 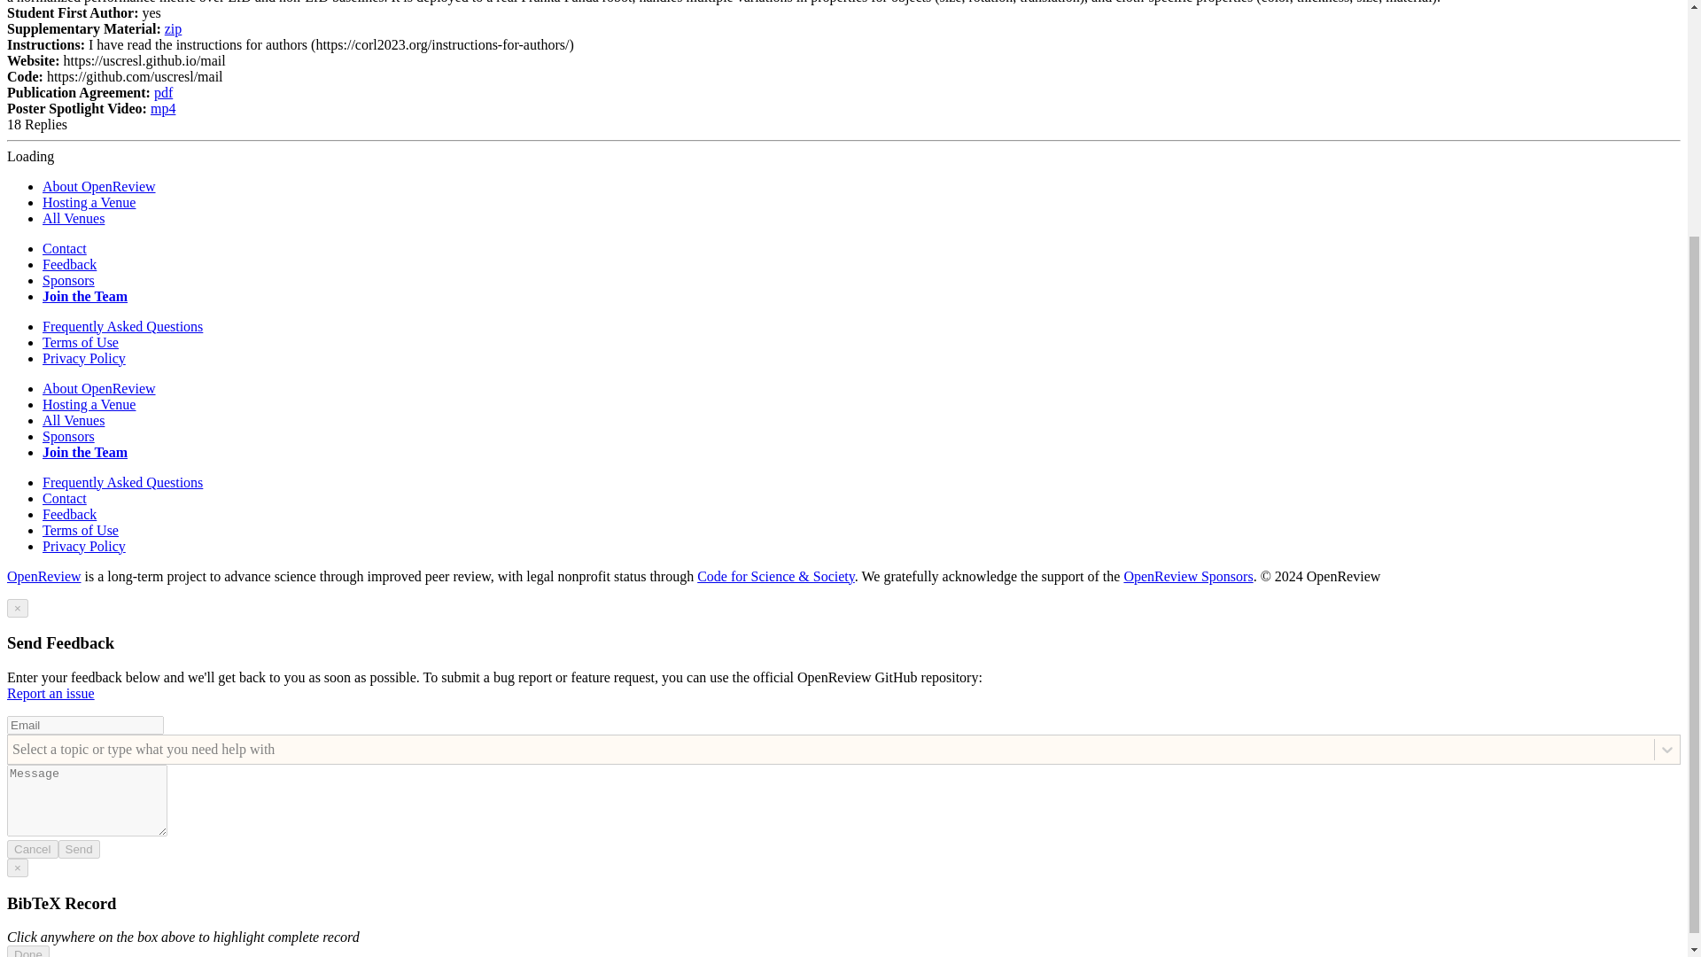 What do you see at coordinates (163, 92) in the screenshot?
I see `pdf` at bounding box center [163, 92].